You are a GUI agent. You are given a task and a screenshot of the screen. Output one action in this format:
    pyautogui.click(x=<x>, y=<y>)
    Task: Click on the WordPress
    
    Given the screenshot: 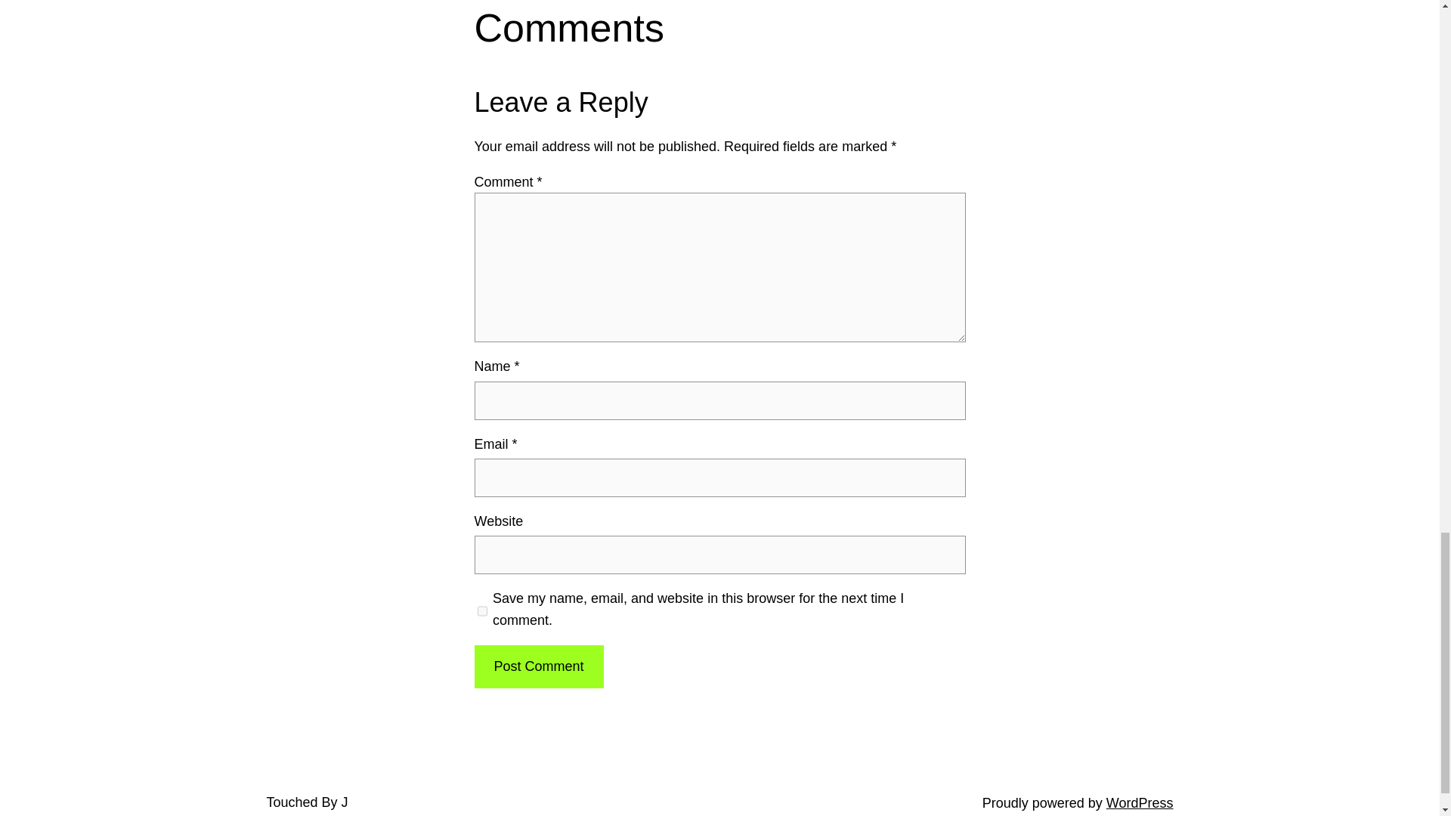 What is the action you would take?
    pyautogui.click(x=1140, y=803)
    